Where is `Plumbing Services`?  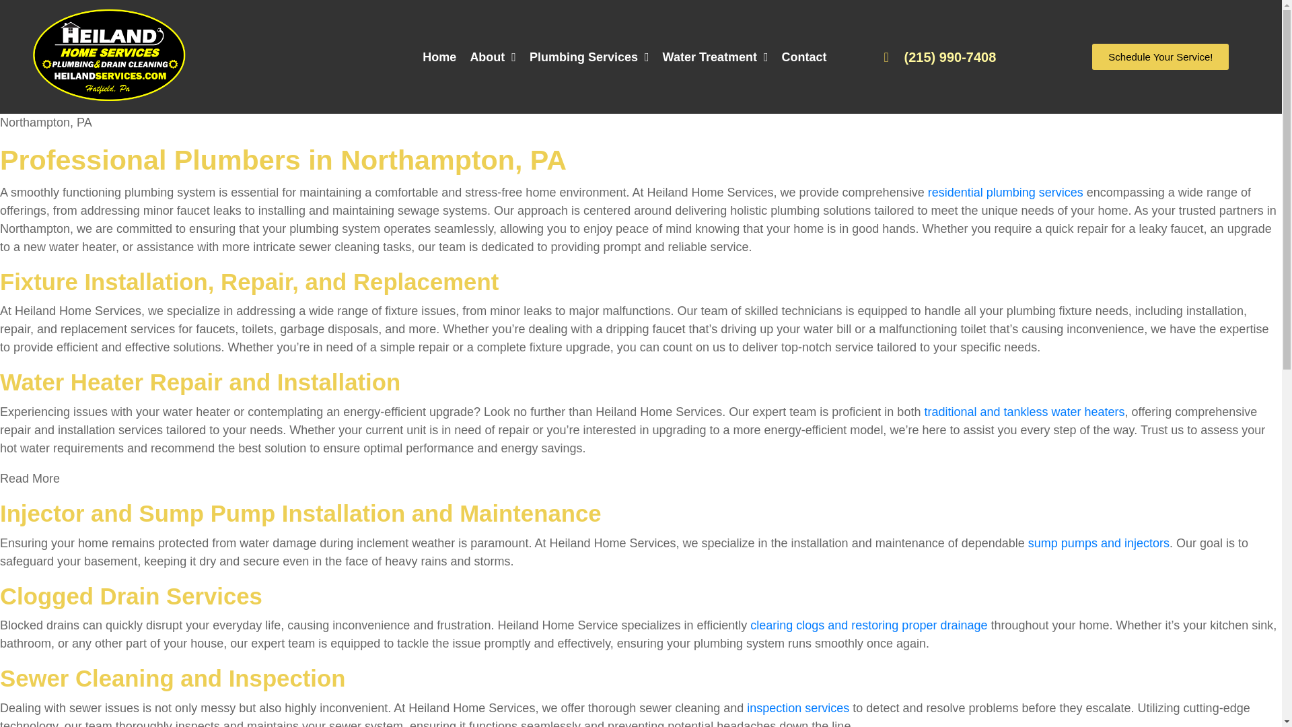
Plumbing Services is located at coordinates (589, 57).